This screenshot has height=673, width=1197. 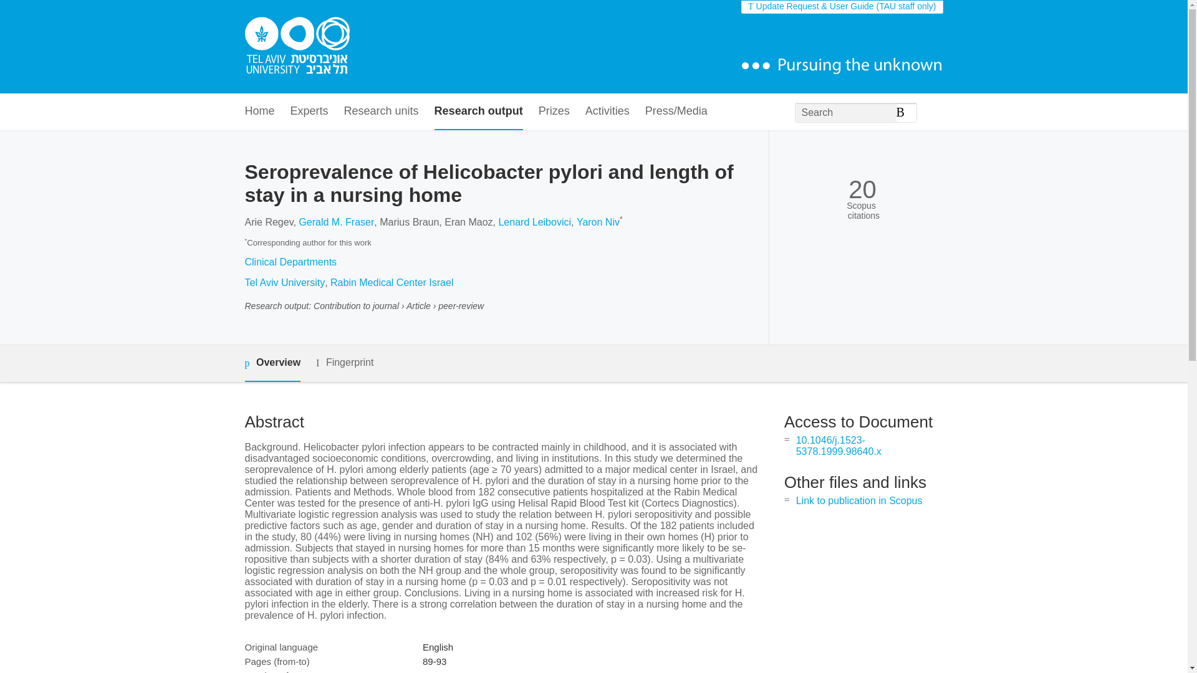 What do you see at coordinates (598, 222) in the screenshot?
I see `Yaron Niv` at bounding box center [598, 222].